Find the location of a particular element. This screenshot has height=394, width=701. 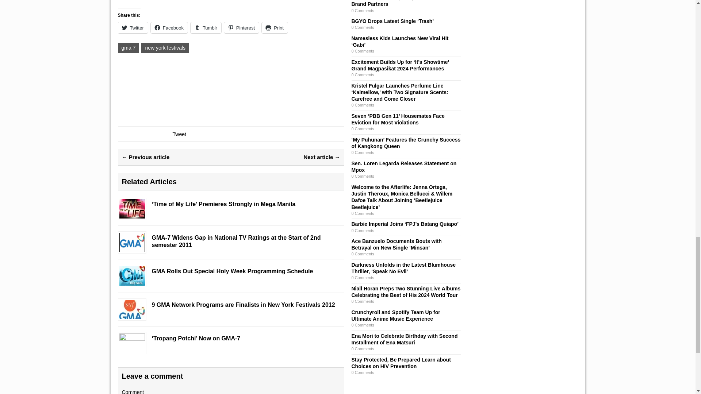

Tumblr is located at coordinates (206, 27).